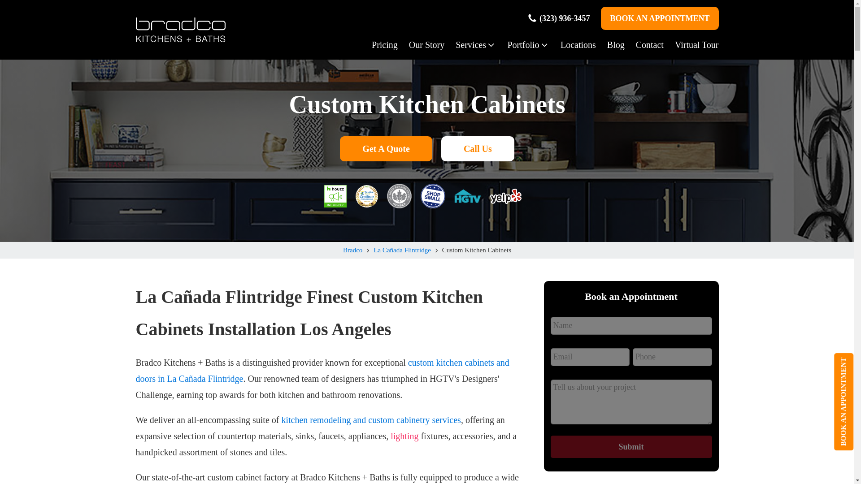 The width and height of the screenshot is (861, 484). What do you see at coordinates (659, 18) in the screenshot?
I see `BOOK AN APPOINTMENT` at bounding box center [659, 18].